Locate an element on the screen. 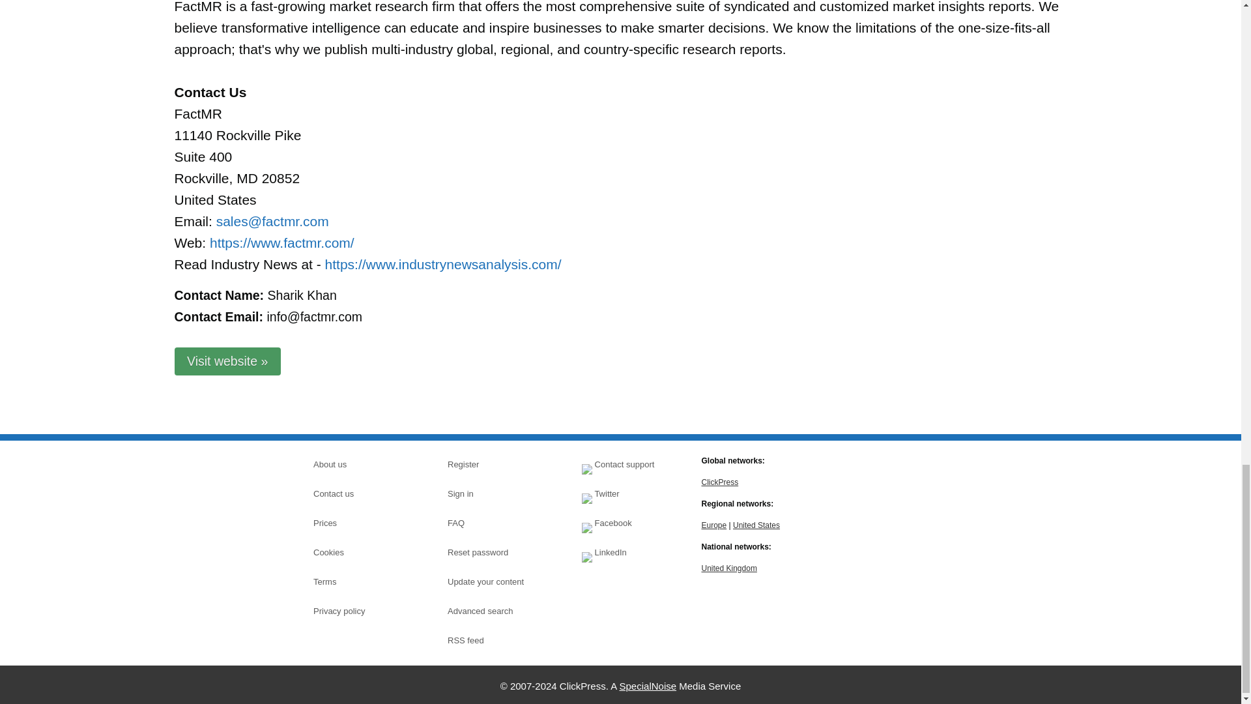 Image resolution: width=1251 pixels, height=704 pixels. Sign in is located at coordinates (493, 494).